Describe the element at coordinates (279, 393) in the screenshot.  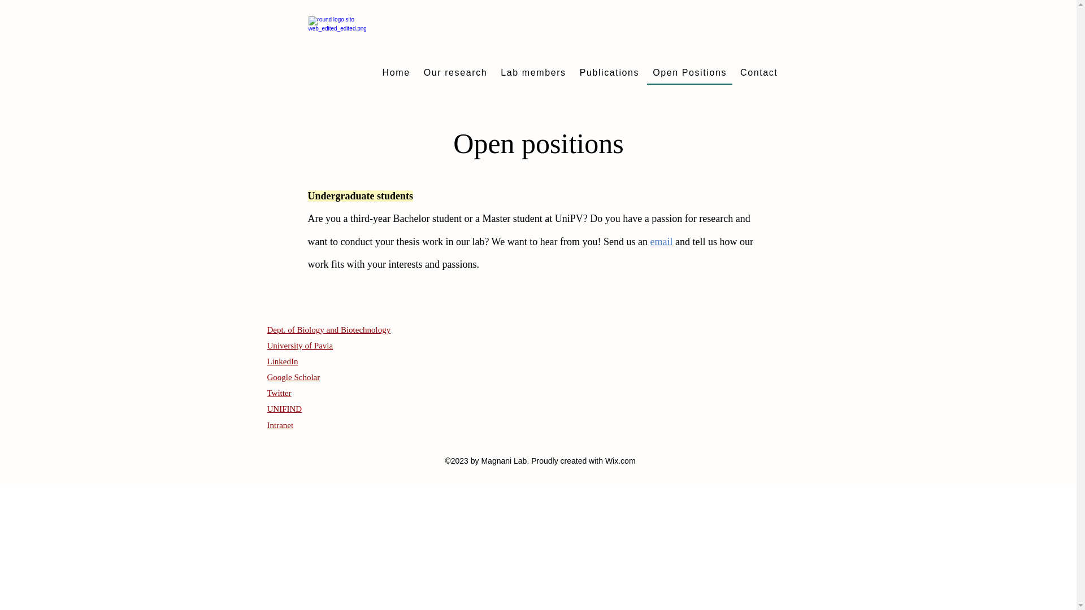
I see `Twitter` at that location.